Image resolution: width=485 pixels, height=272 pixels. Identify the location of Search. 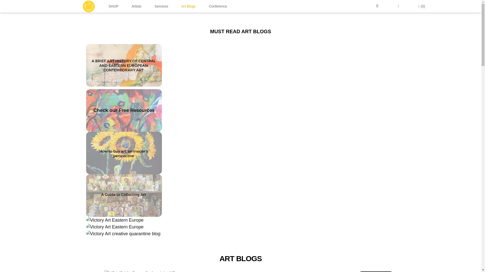
(378, 6).